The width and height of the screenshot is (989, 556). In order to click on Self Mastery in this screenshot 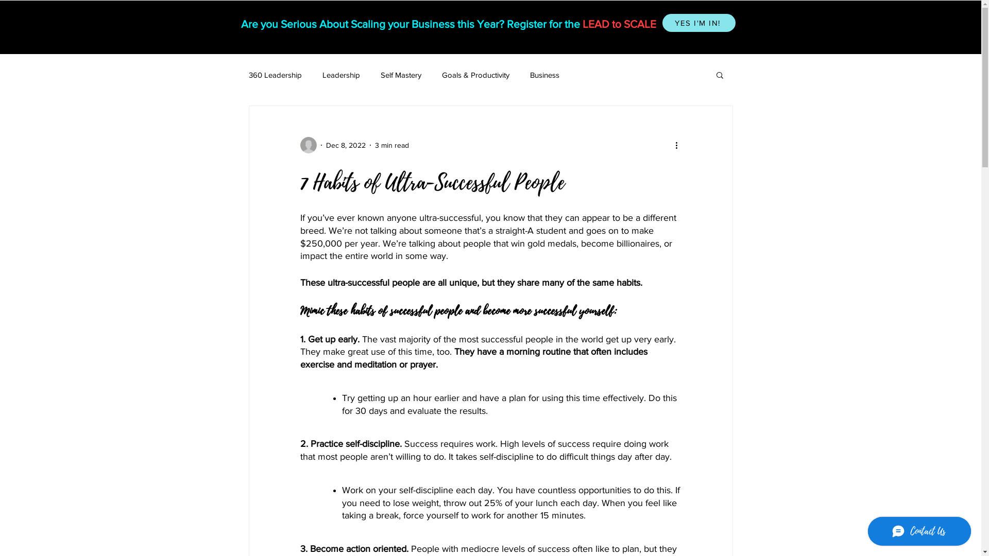, I will do `click(401, 74)`.